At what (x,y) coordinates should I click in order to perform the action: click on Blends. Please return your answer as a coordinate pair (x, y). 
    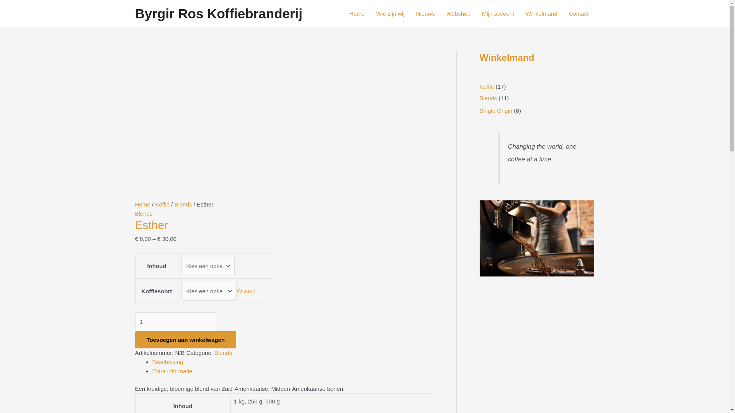
    Looking at the image, I should click on (183, 204).